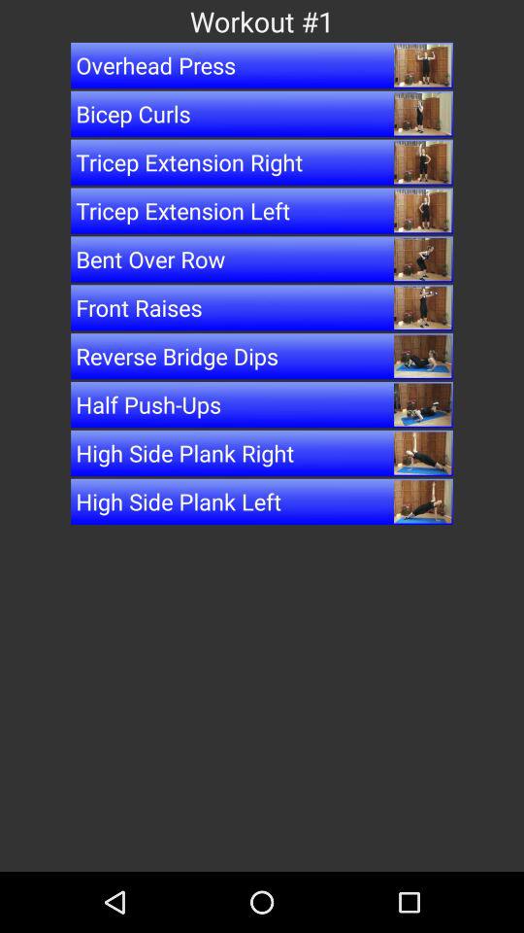 This screenshot has height=933, width=524. What do you see at coordinates (262, 113) in the screenshot?
I see `select the button below overhead press icon` at bounding box center [262, 113].